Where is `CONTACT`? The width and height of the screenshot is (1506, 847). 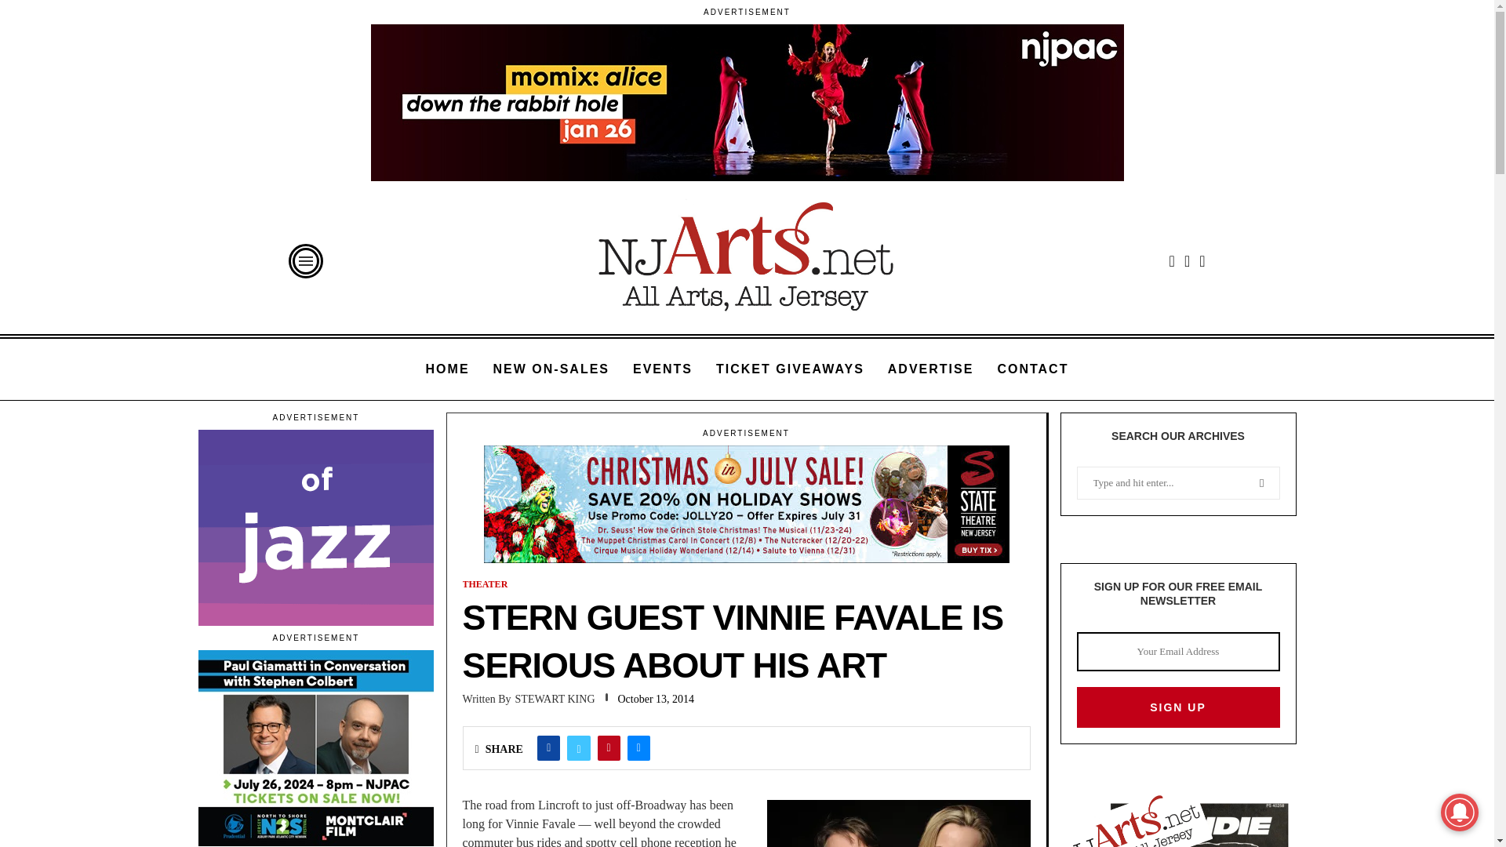
CONTACT is located at coordinates (1032, 369).